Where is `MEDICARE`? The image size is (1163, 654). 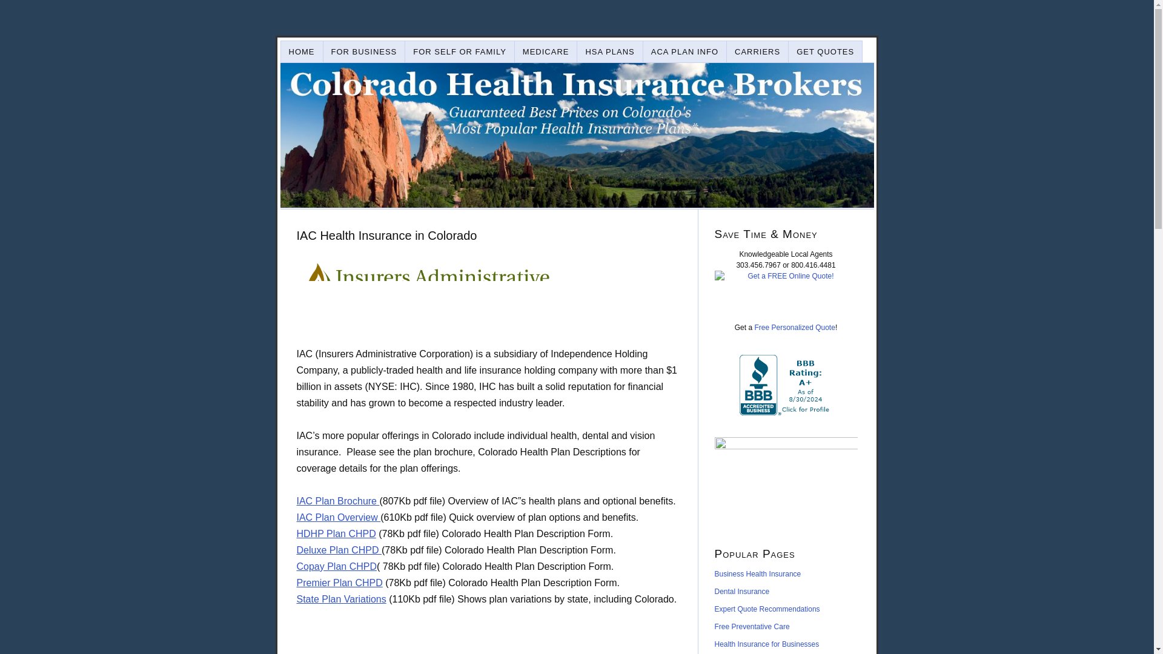
MEDICARE is located at coordinates (546, 51).